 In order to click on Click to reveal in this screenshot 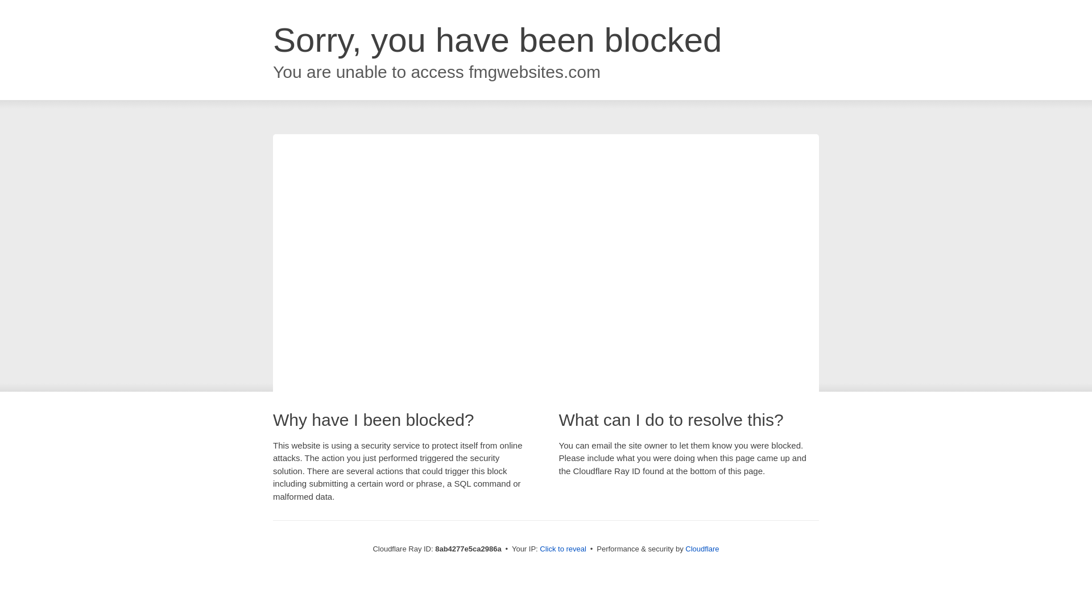, I will do `click(563, 549)`.